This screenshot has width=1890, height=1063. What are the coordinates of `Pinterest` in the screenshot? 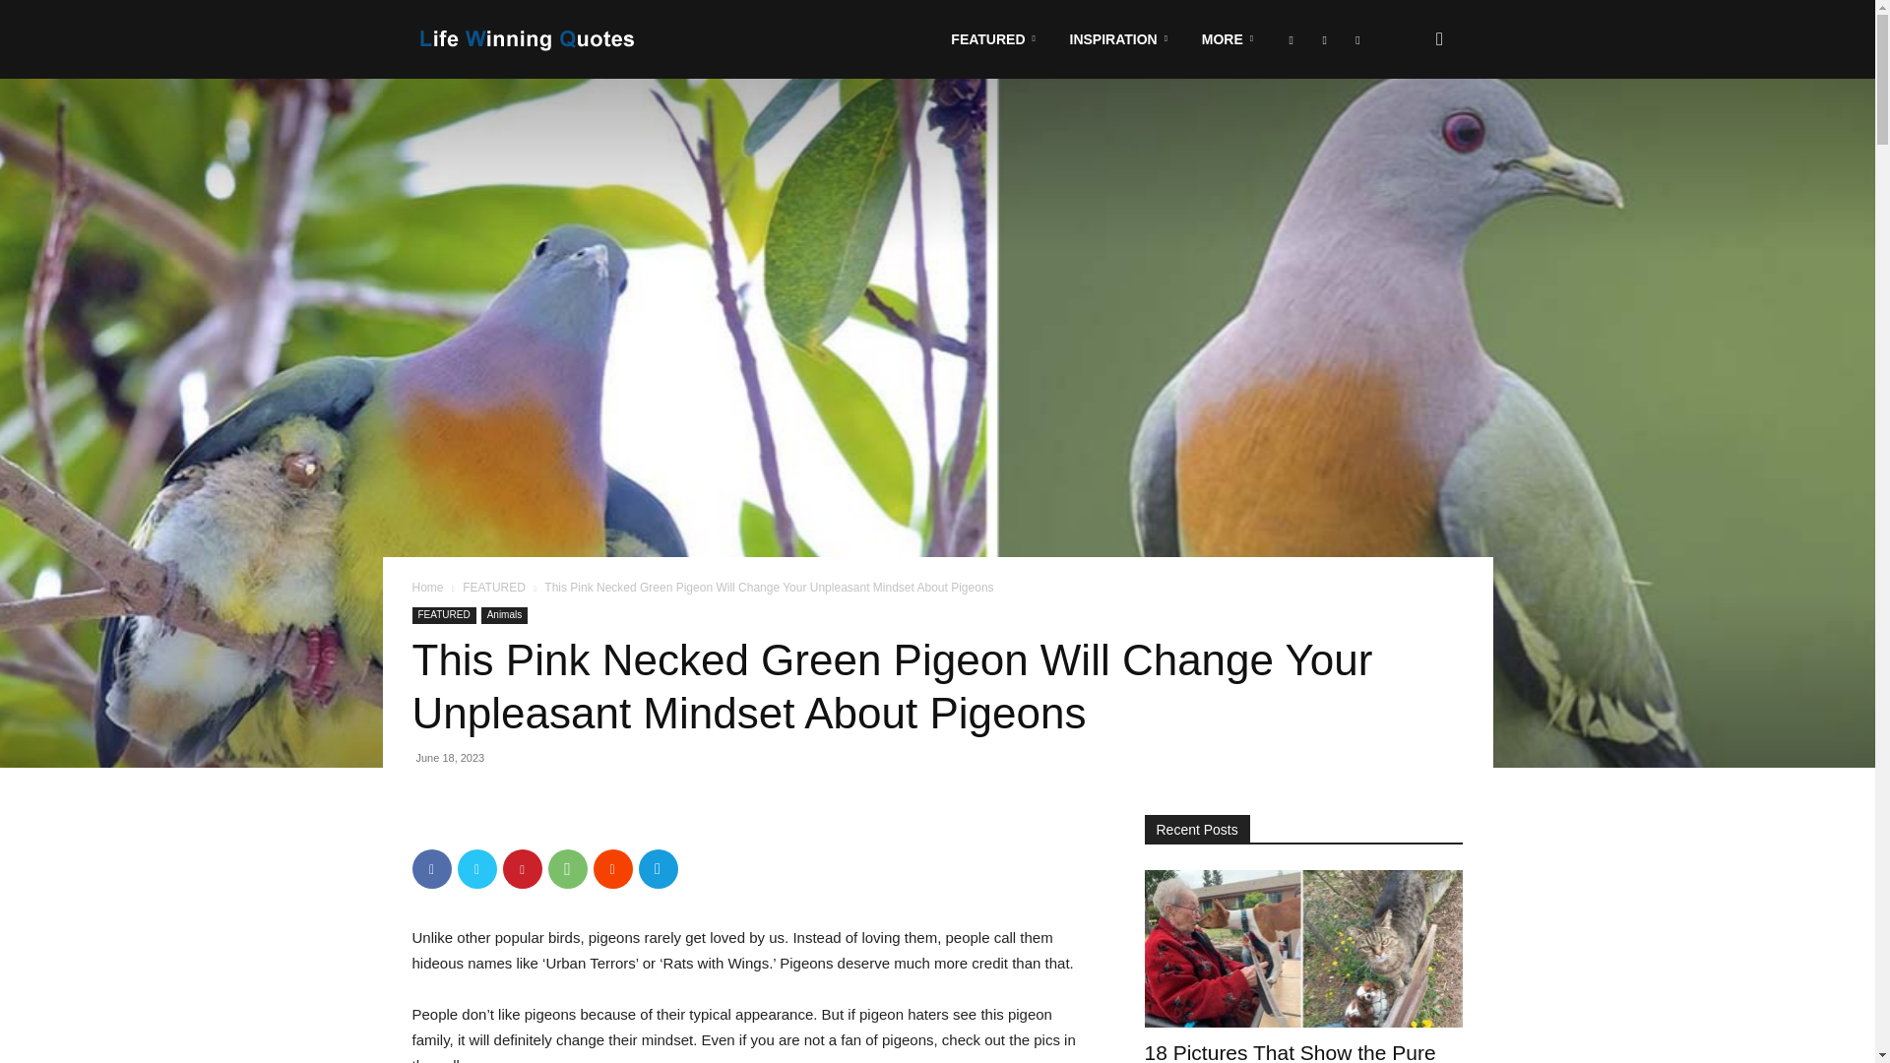 It's located at (522, 868).